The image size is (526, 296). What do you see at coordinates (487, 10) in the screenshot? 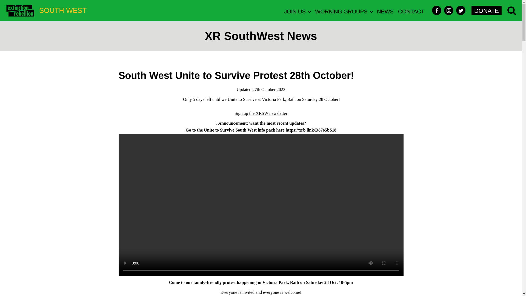
I see `DONATE` at bounding box center [487, 10].